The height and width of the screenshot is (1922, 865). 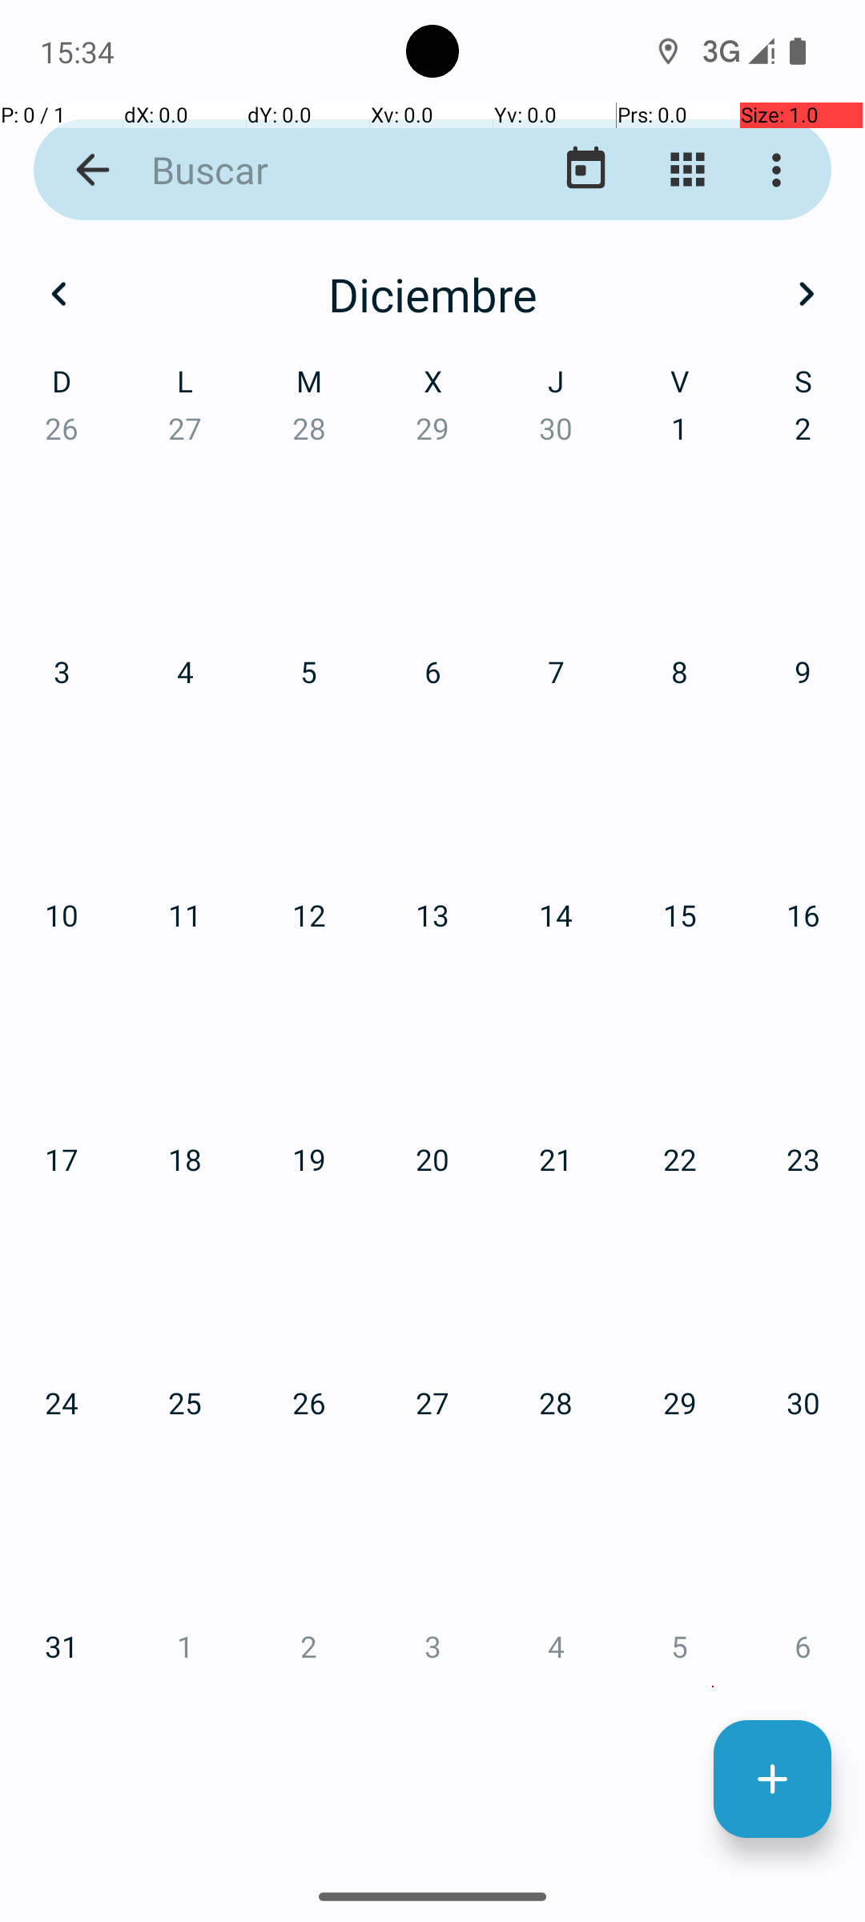 I want to click on OCTUBRE, so click(x=151, y=1502).